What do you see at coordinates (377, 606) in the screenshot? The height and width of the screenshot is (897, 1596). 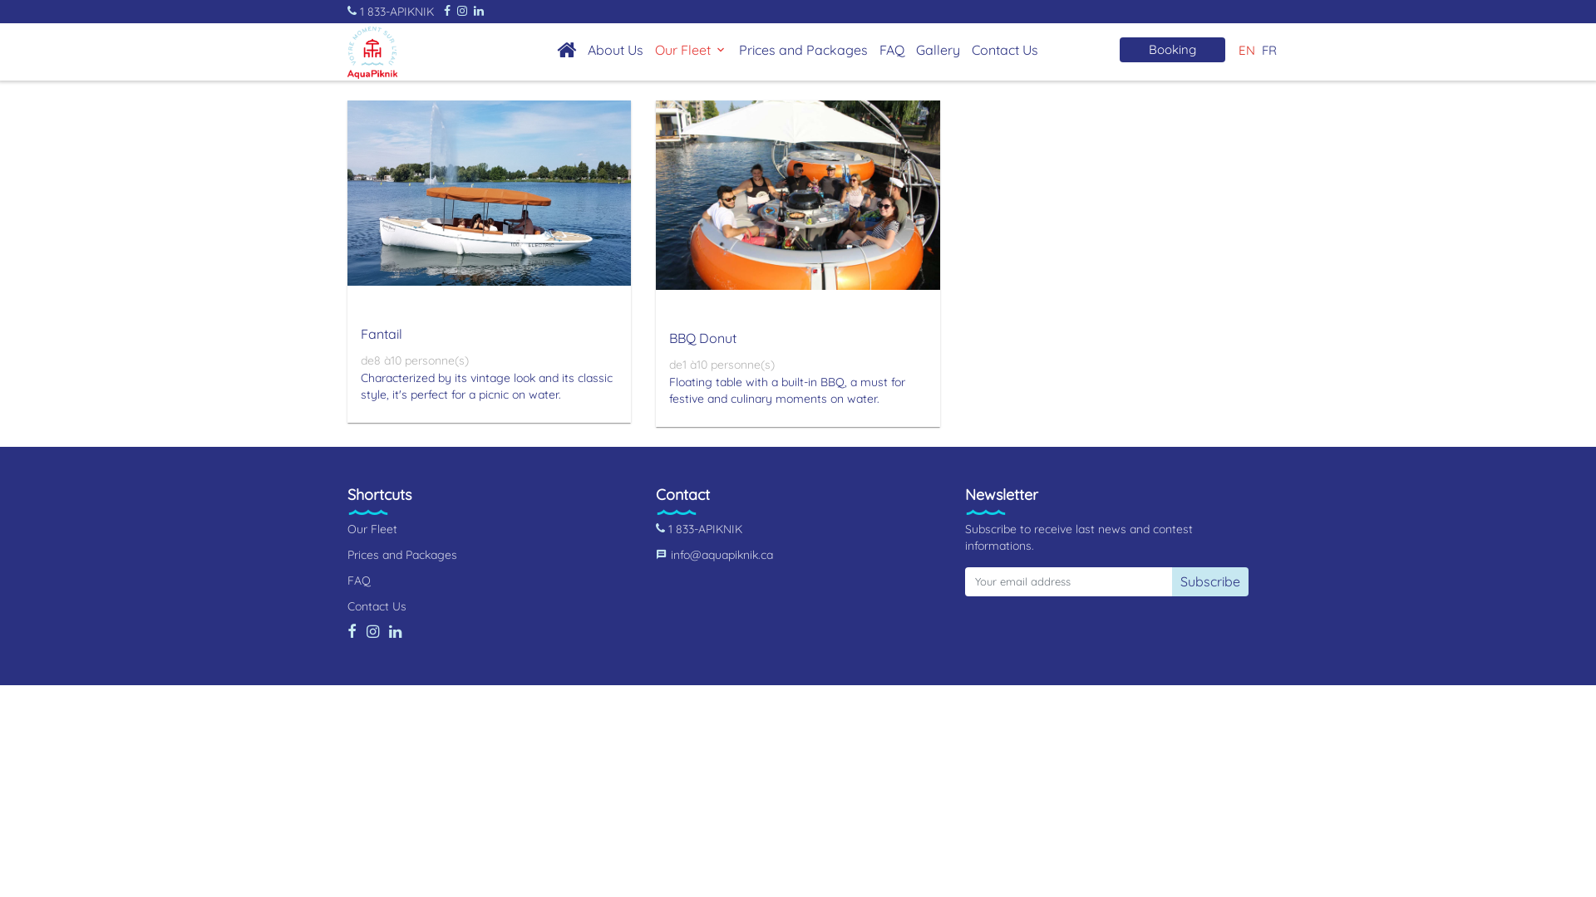 I see `Contact Us` at bounding box center [377, 606].